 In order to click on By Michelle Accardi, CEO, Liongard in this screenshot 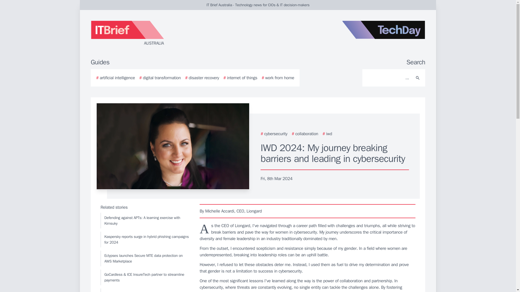, I will do `click(308, 211)`.